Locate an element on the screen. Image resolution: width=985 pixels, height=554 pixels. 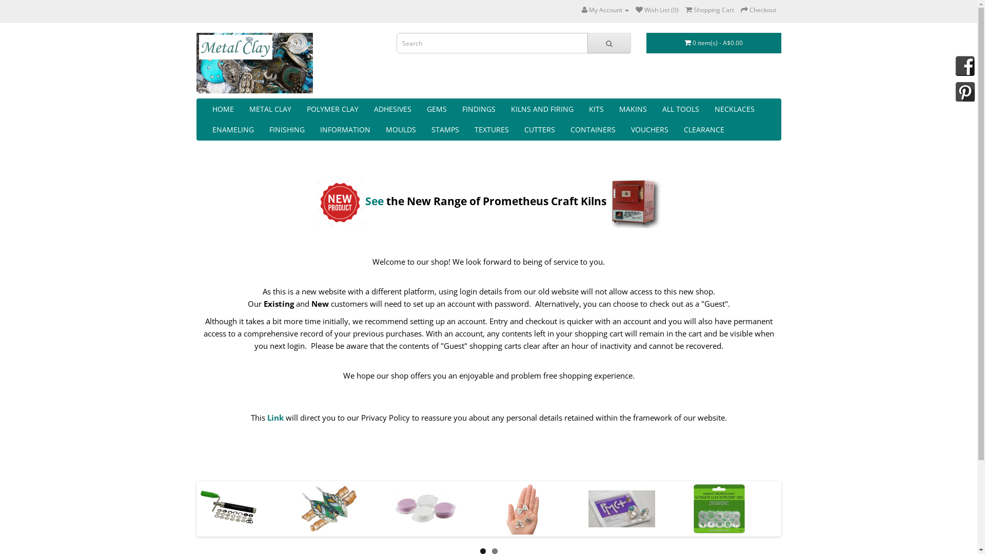
Wish List (0) is located at coordinates (657, 10).